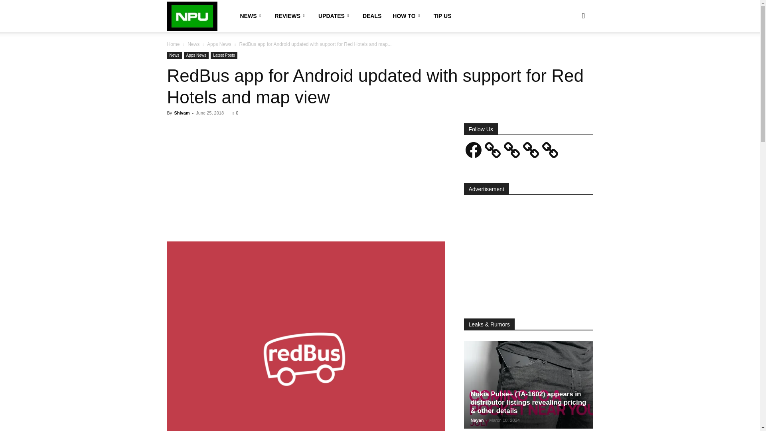 The height and width of the screenshot is (431, 766). Describe the element at coordinates (219, 44) in the screenshot. I see `View all posts in Apps News` at that location.